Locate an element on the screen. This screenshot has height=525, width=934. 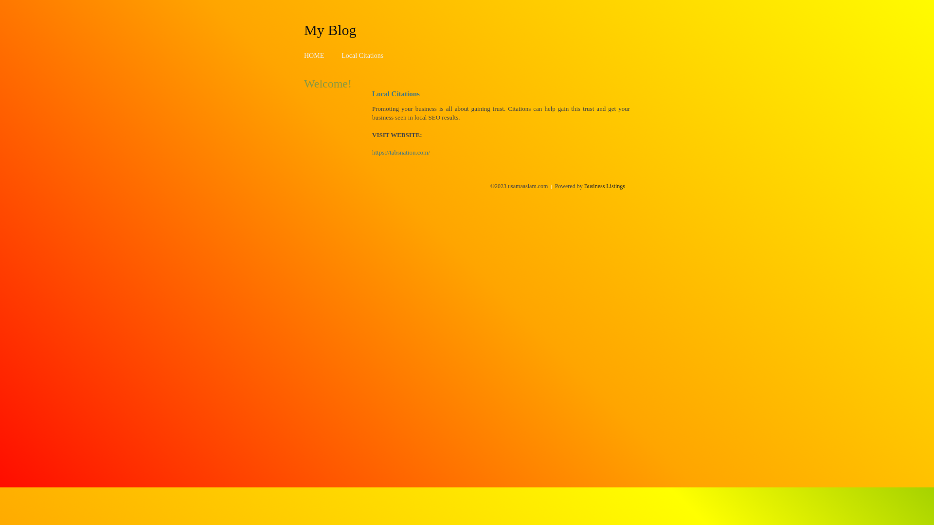
Local Citations is located at coordinates (362, 55).